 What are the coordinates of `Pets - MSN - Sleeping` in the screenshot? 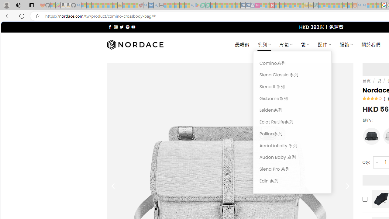 It's located at (182, 5).